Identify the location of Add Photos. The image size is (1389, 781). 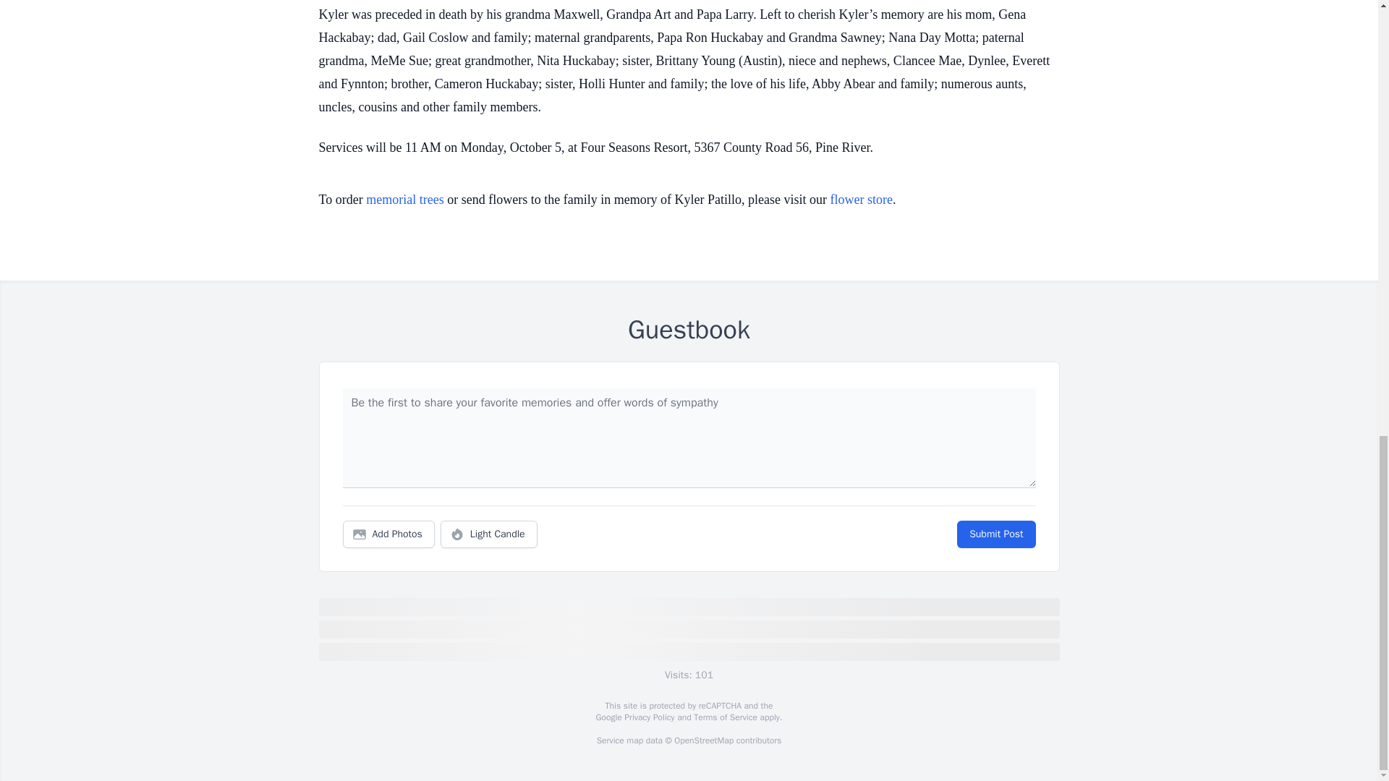
(388, 534).